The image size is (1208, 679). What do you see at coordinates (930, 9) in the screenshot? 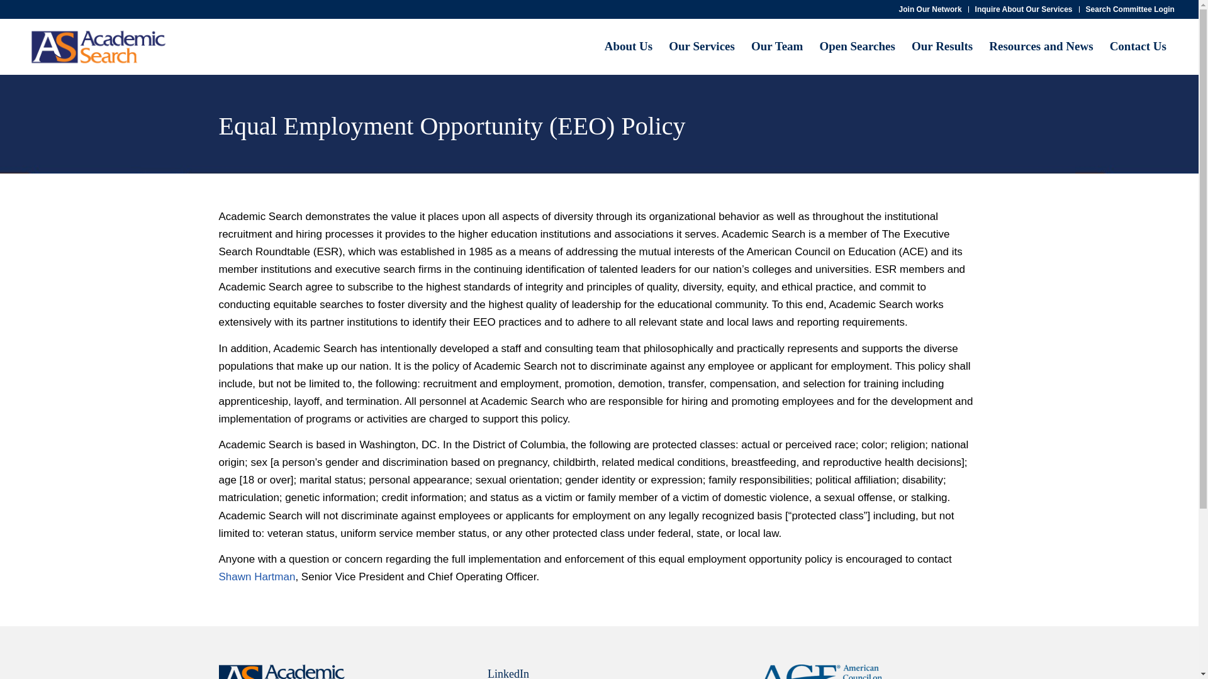
I see `Join Our Network` at bounding box center [930, 9].